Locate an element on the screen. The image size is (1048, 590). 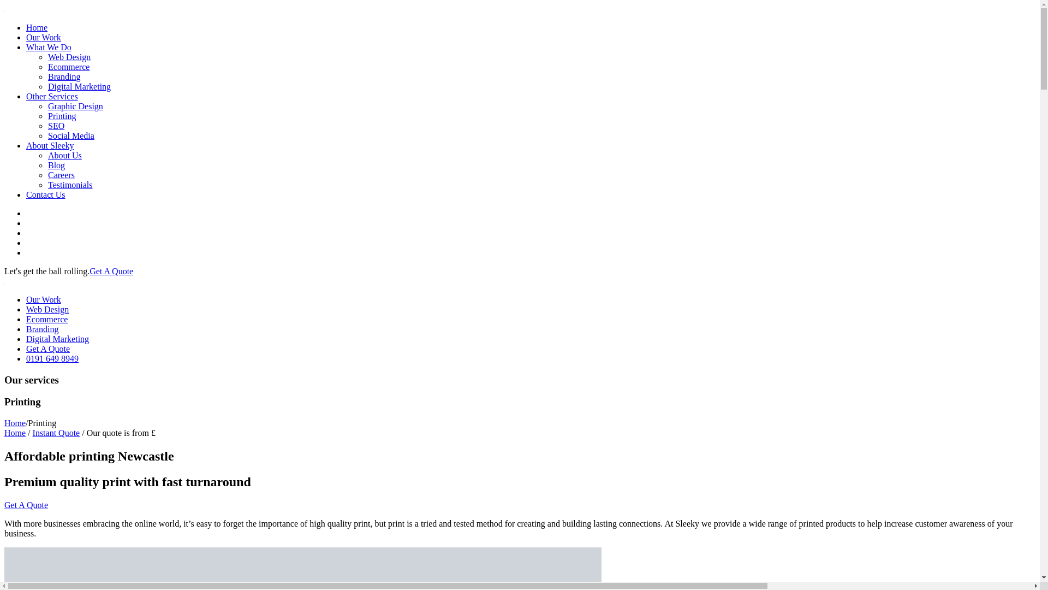
Home is located at coordinates (14, 423).